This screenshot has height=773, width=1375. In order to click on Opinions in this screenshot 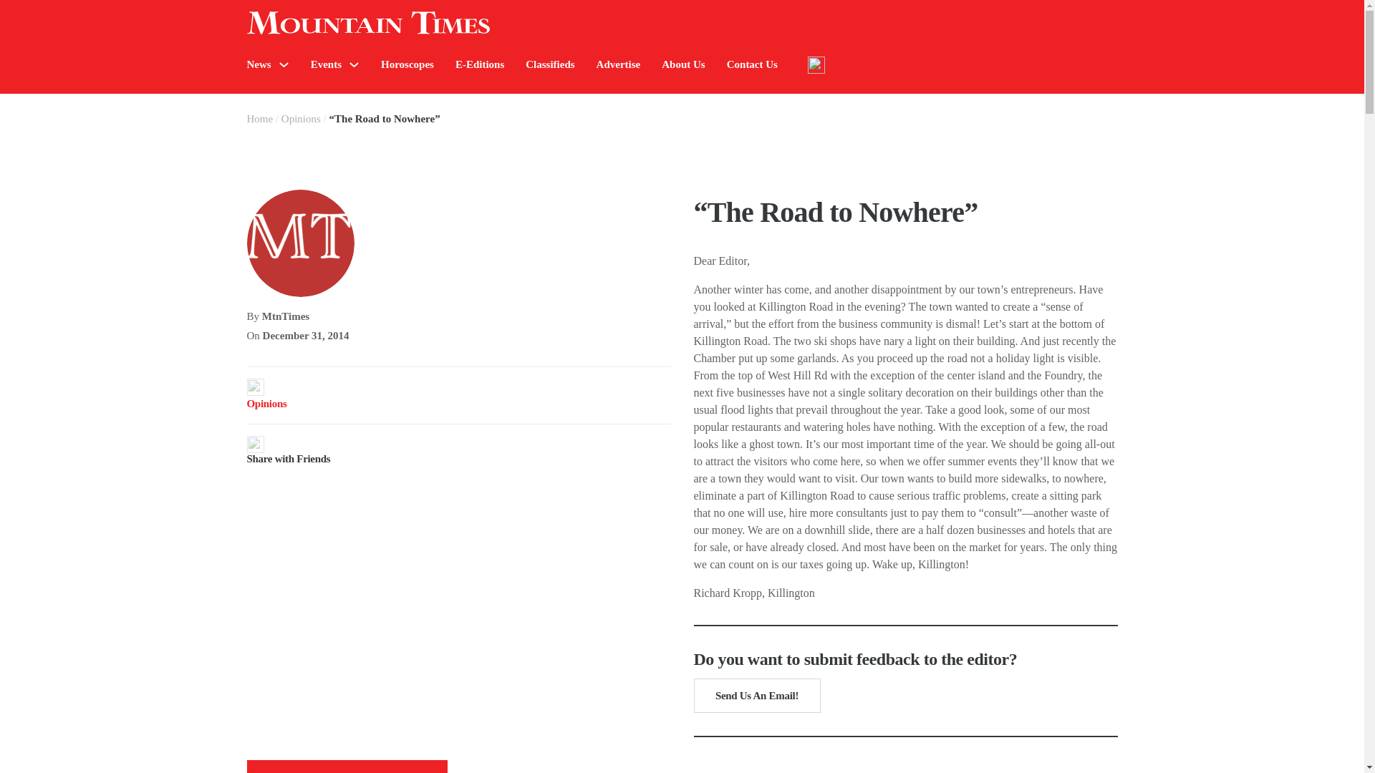, I will do `click(301, 118)`.